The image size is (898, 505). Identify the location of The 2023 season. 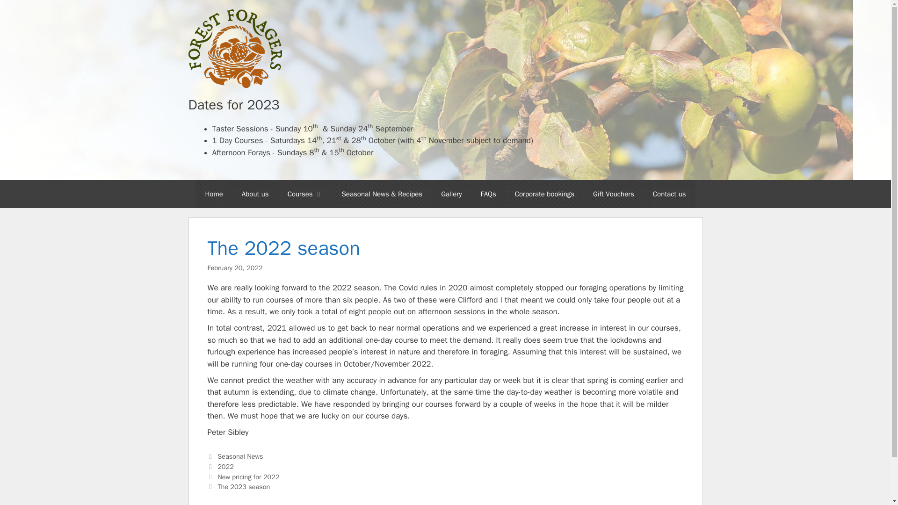
(243, 486).